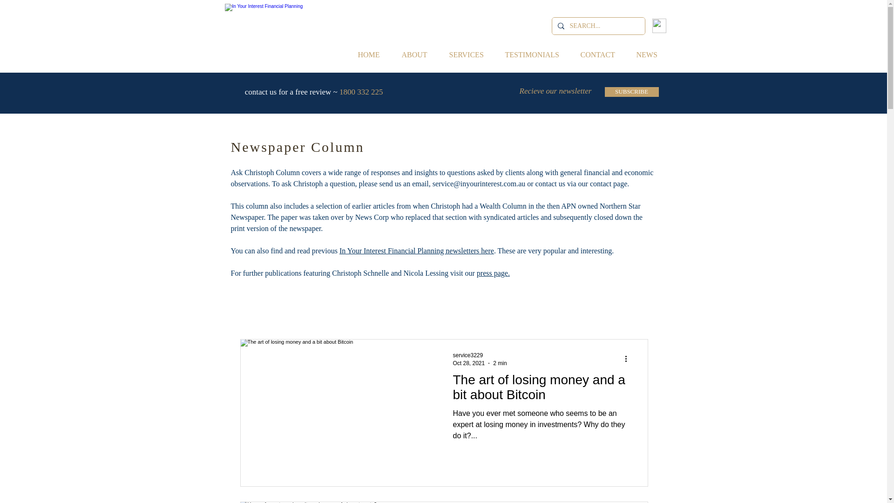 The height and width of the screenshot is (503, 894). Describe the element at coordinates (500, 363) in the screenshot. I see `2 min` at that location.